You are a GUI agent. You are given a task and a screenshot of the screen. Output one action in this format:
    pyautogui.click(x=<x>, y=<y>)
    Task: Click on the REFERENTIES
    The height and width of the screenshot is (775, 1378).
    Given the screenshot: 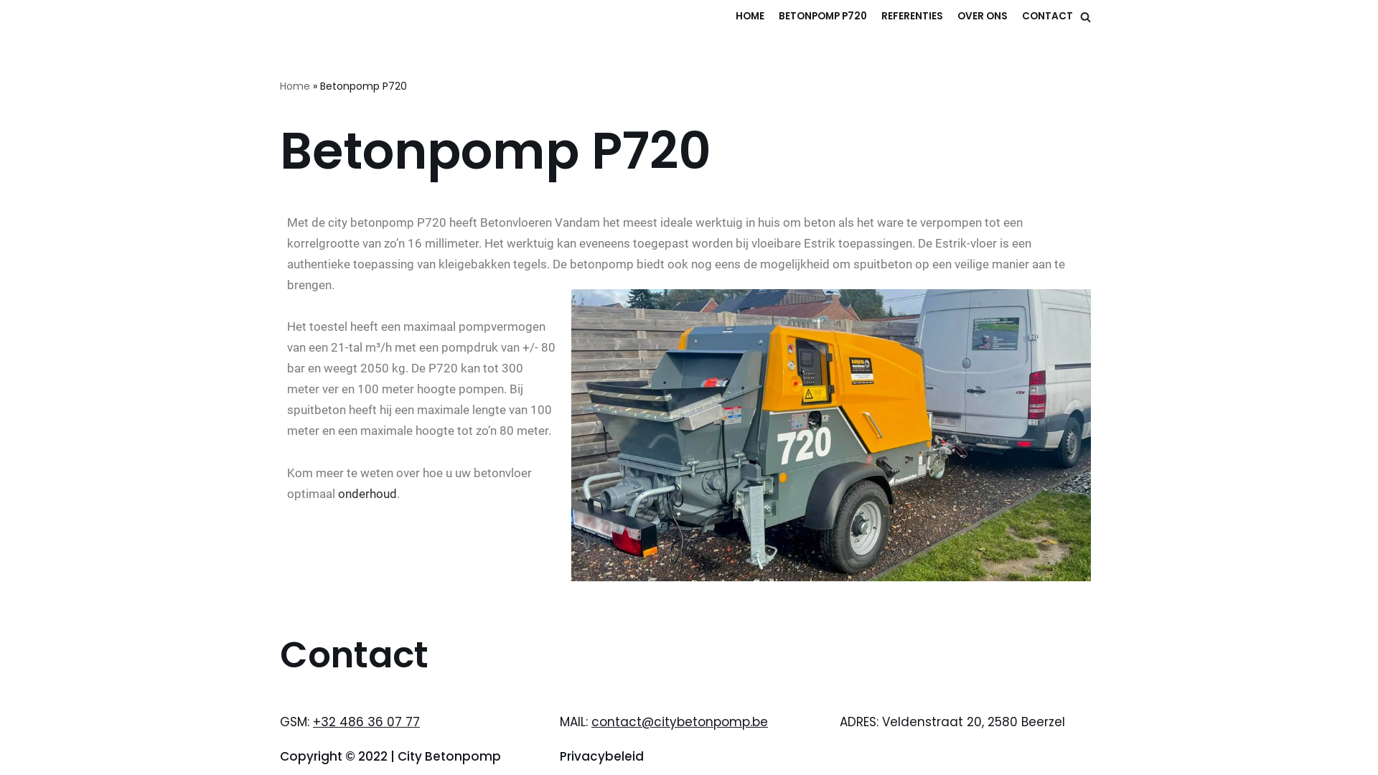 What is the action you would take?
    pyautogui.click(x=912, y=17)
    